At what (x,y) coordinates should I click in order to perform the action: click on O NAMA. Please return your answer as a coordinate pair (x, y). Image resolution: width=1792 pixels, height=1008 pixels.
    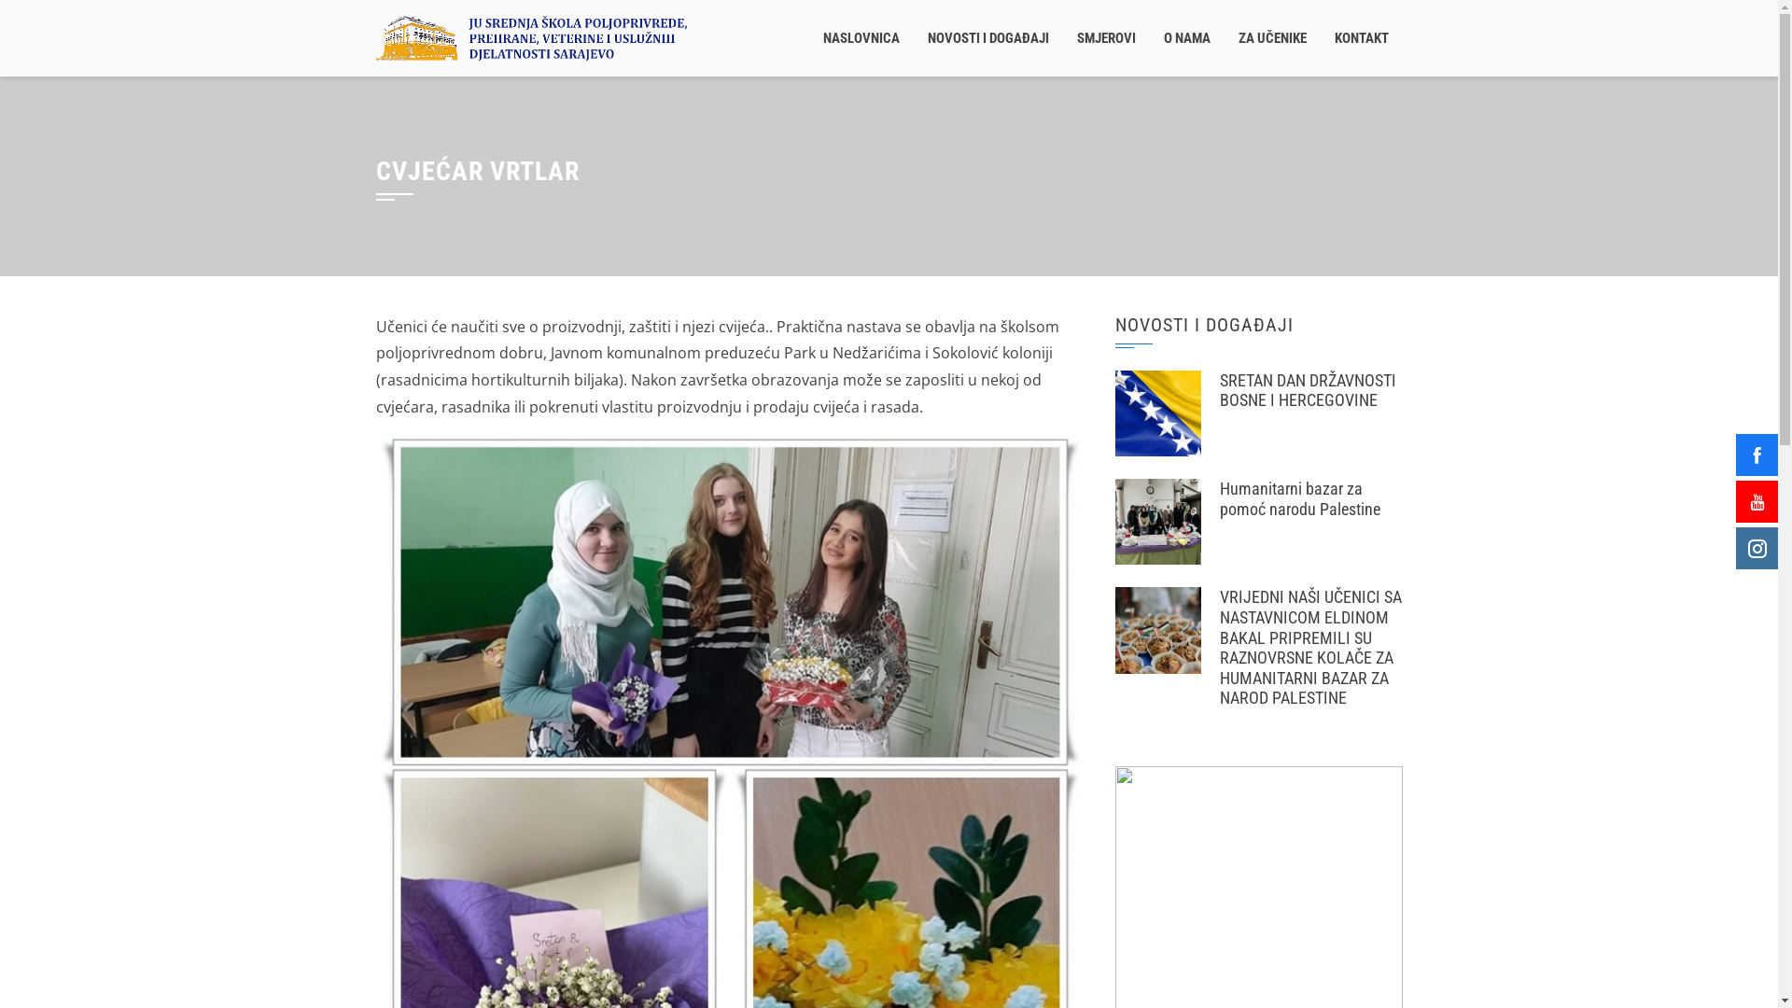
    Looking at the image, I should click on (1187, 38).